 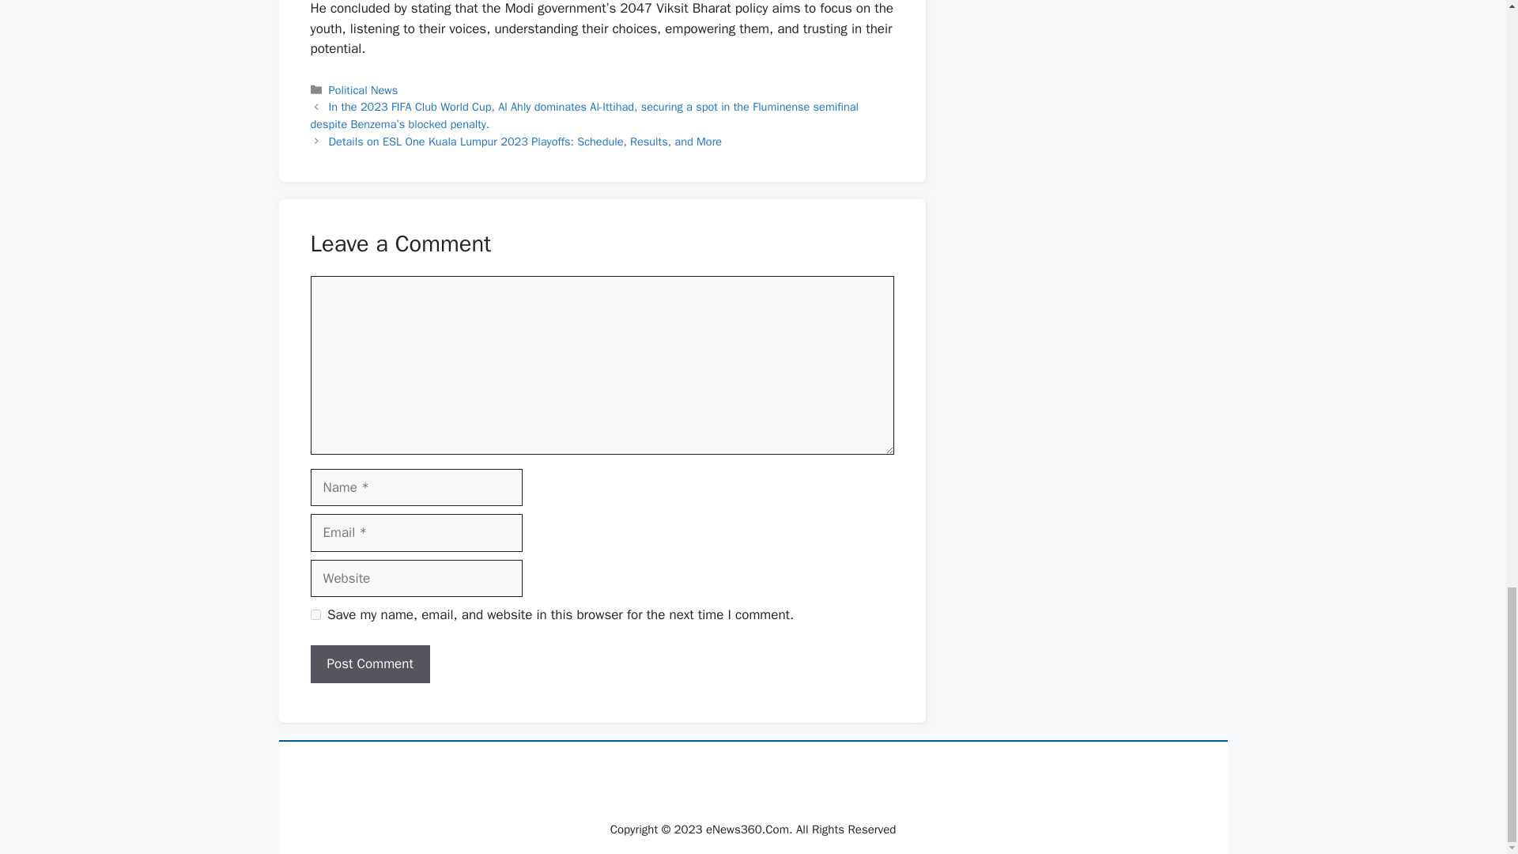 What do you see at coordinates (364, 90) in the screenshot?
I see `Political News` at bounding box center [364, 90].